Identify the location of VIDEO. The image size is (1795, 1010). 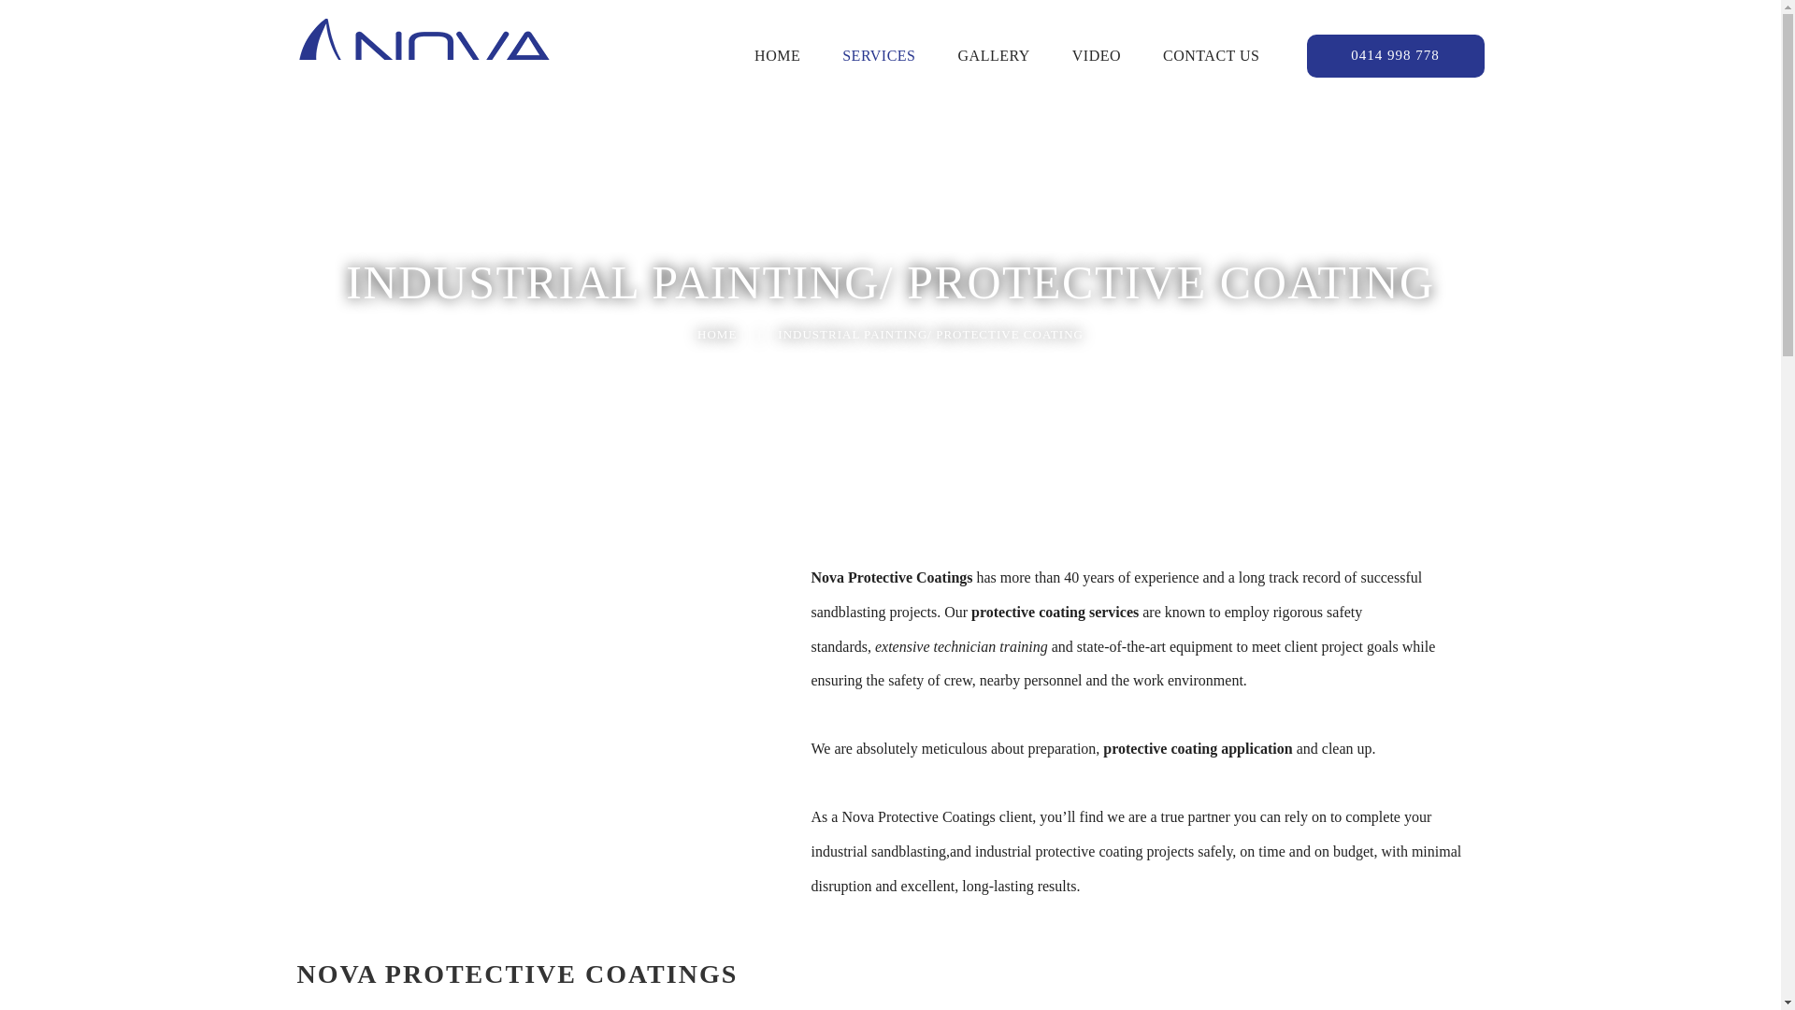
(1096, 56).